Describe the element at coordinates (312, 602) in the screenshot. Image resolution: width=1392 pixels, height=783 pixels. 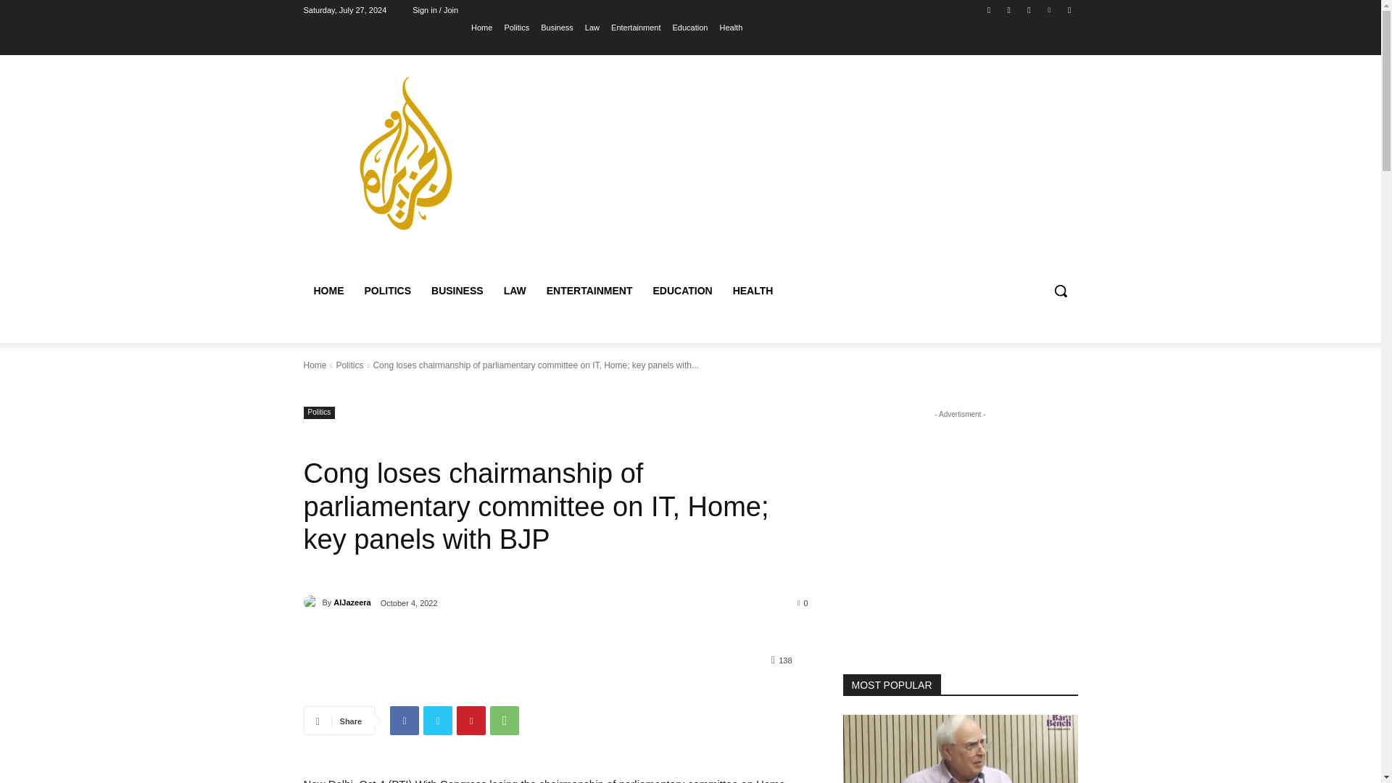
I see `AlJazeera` at that location.